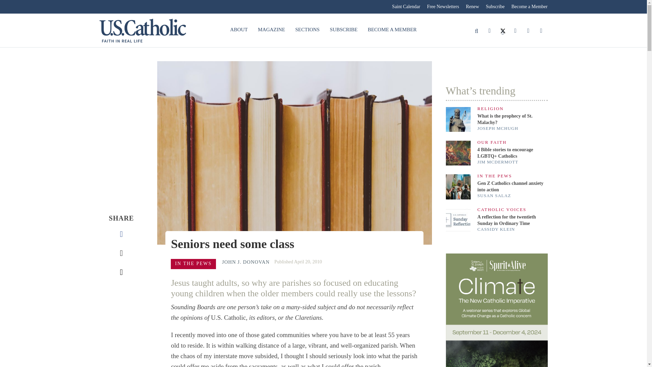  Describe the element at coordinates (344, 30) in the screenshot. I see `SUBSCRIBE` at that location.